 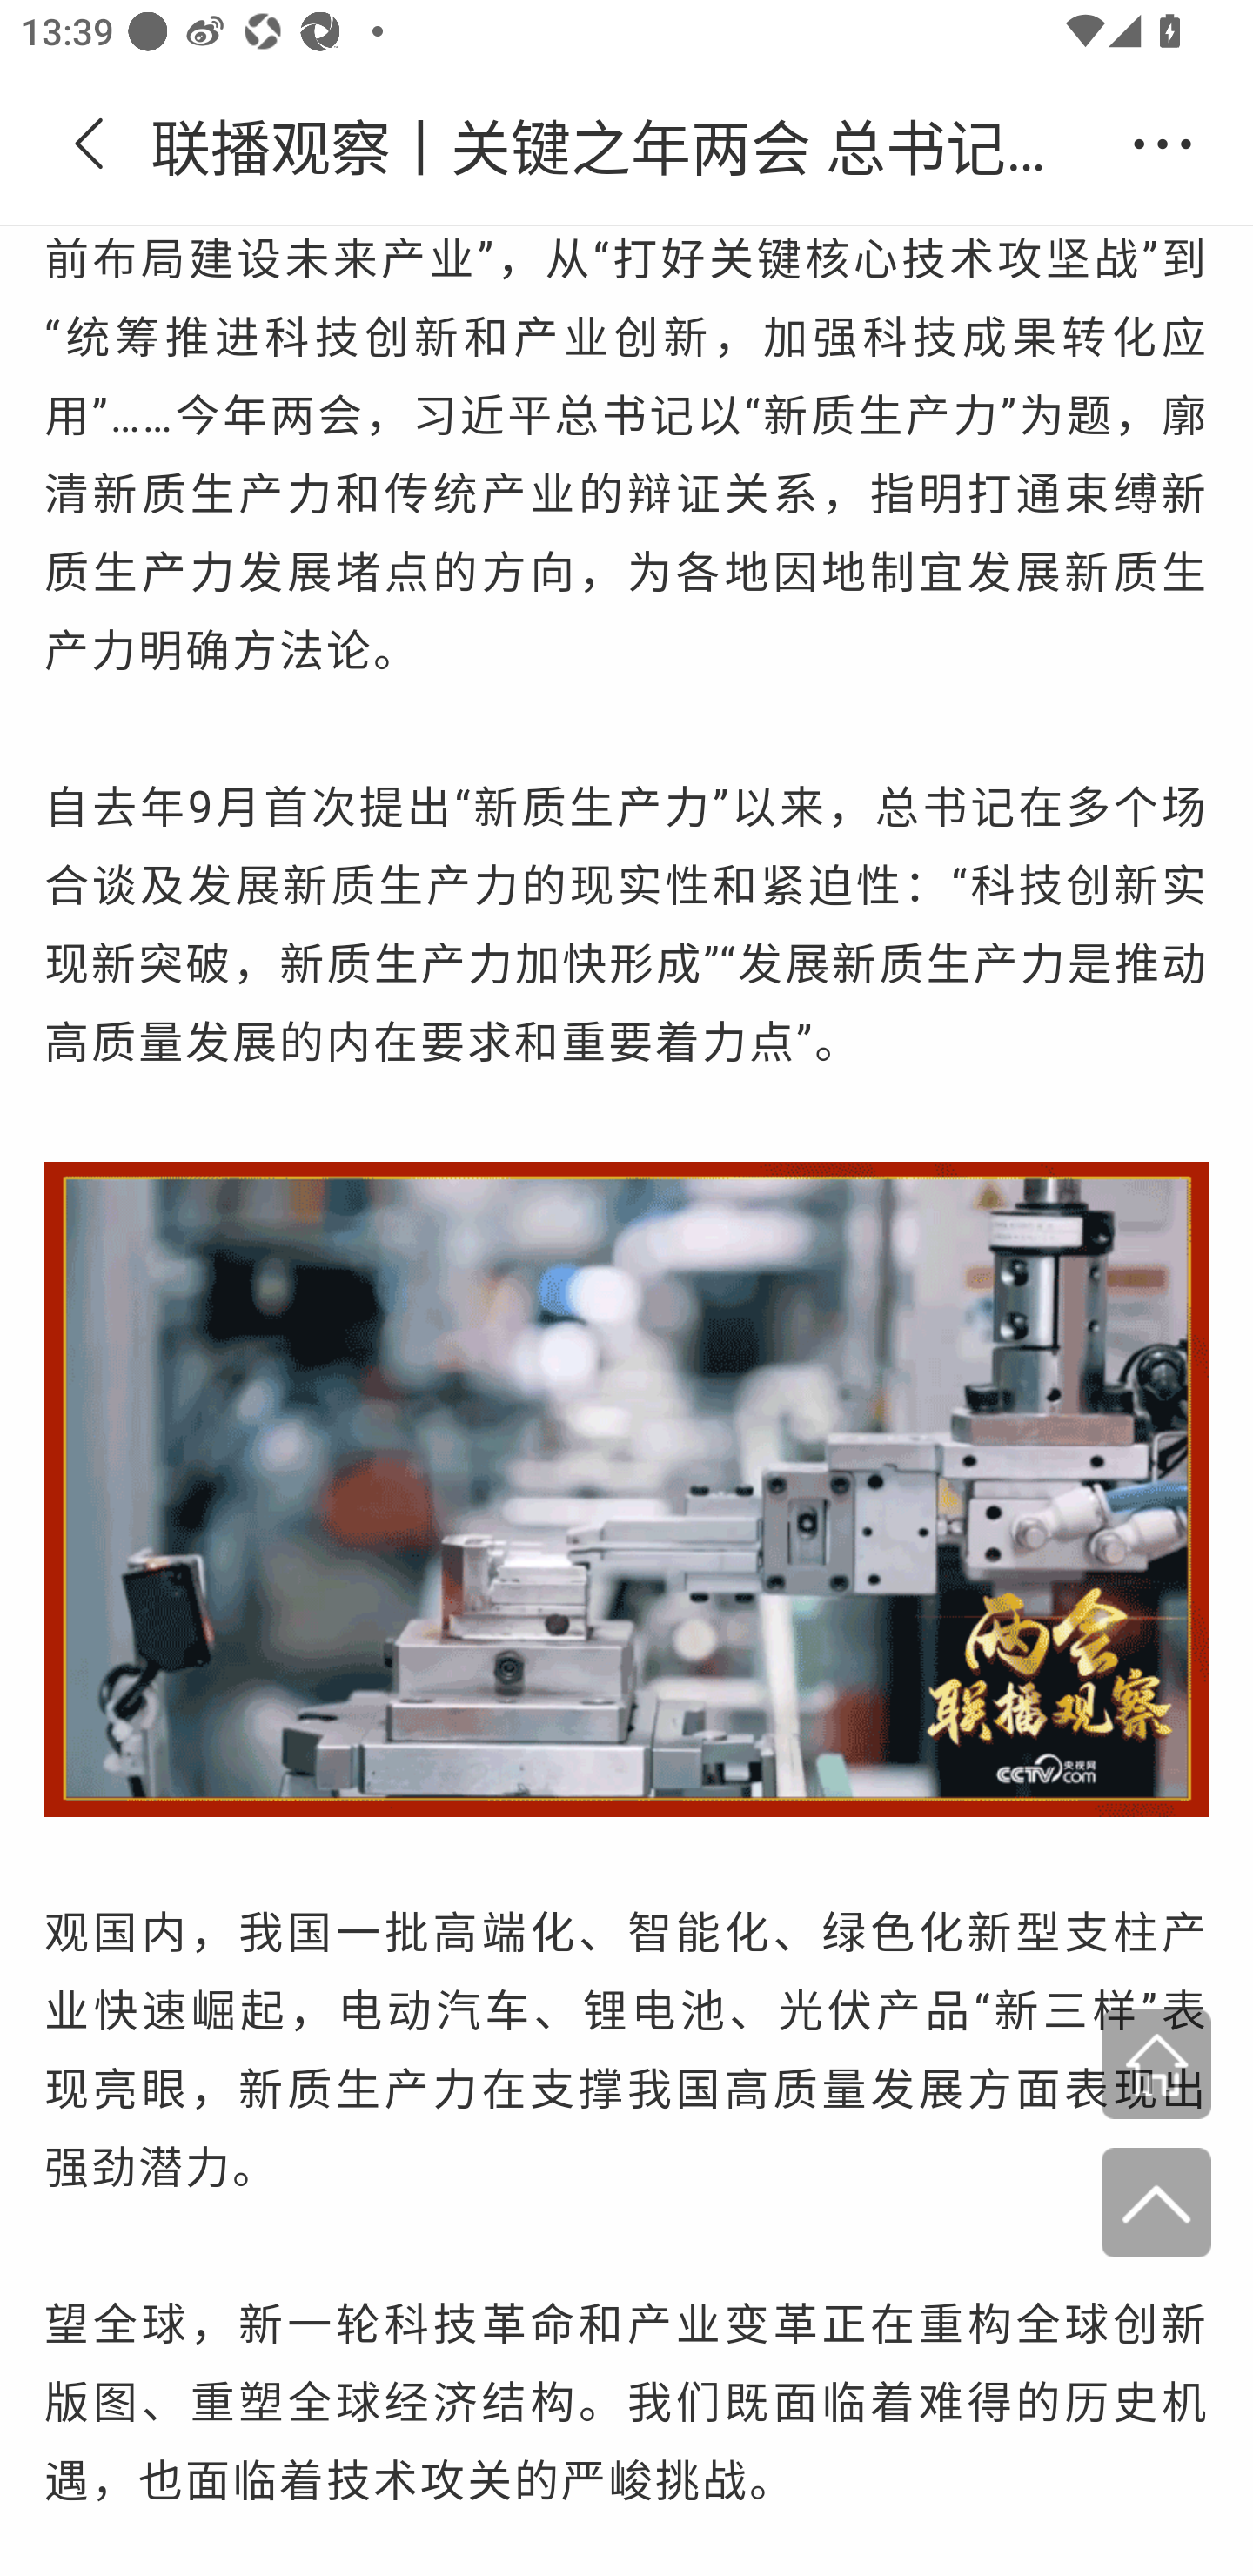 I want to click on  更多, so click(x=1163, y=144).